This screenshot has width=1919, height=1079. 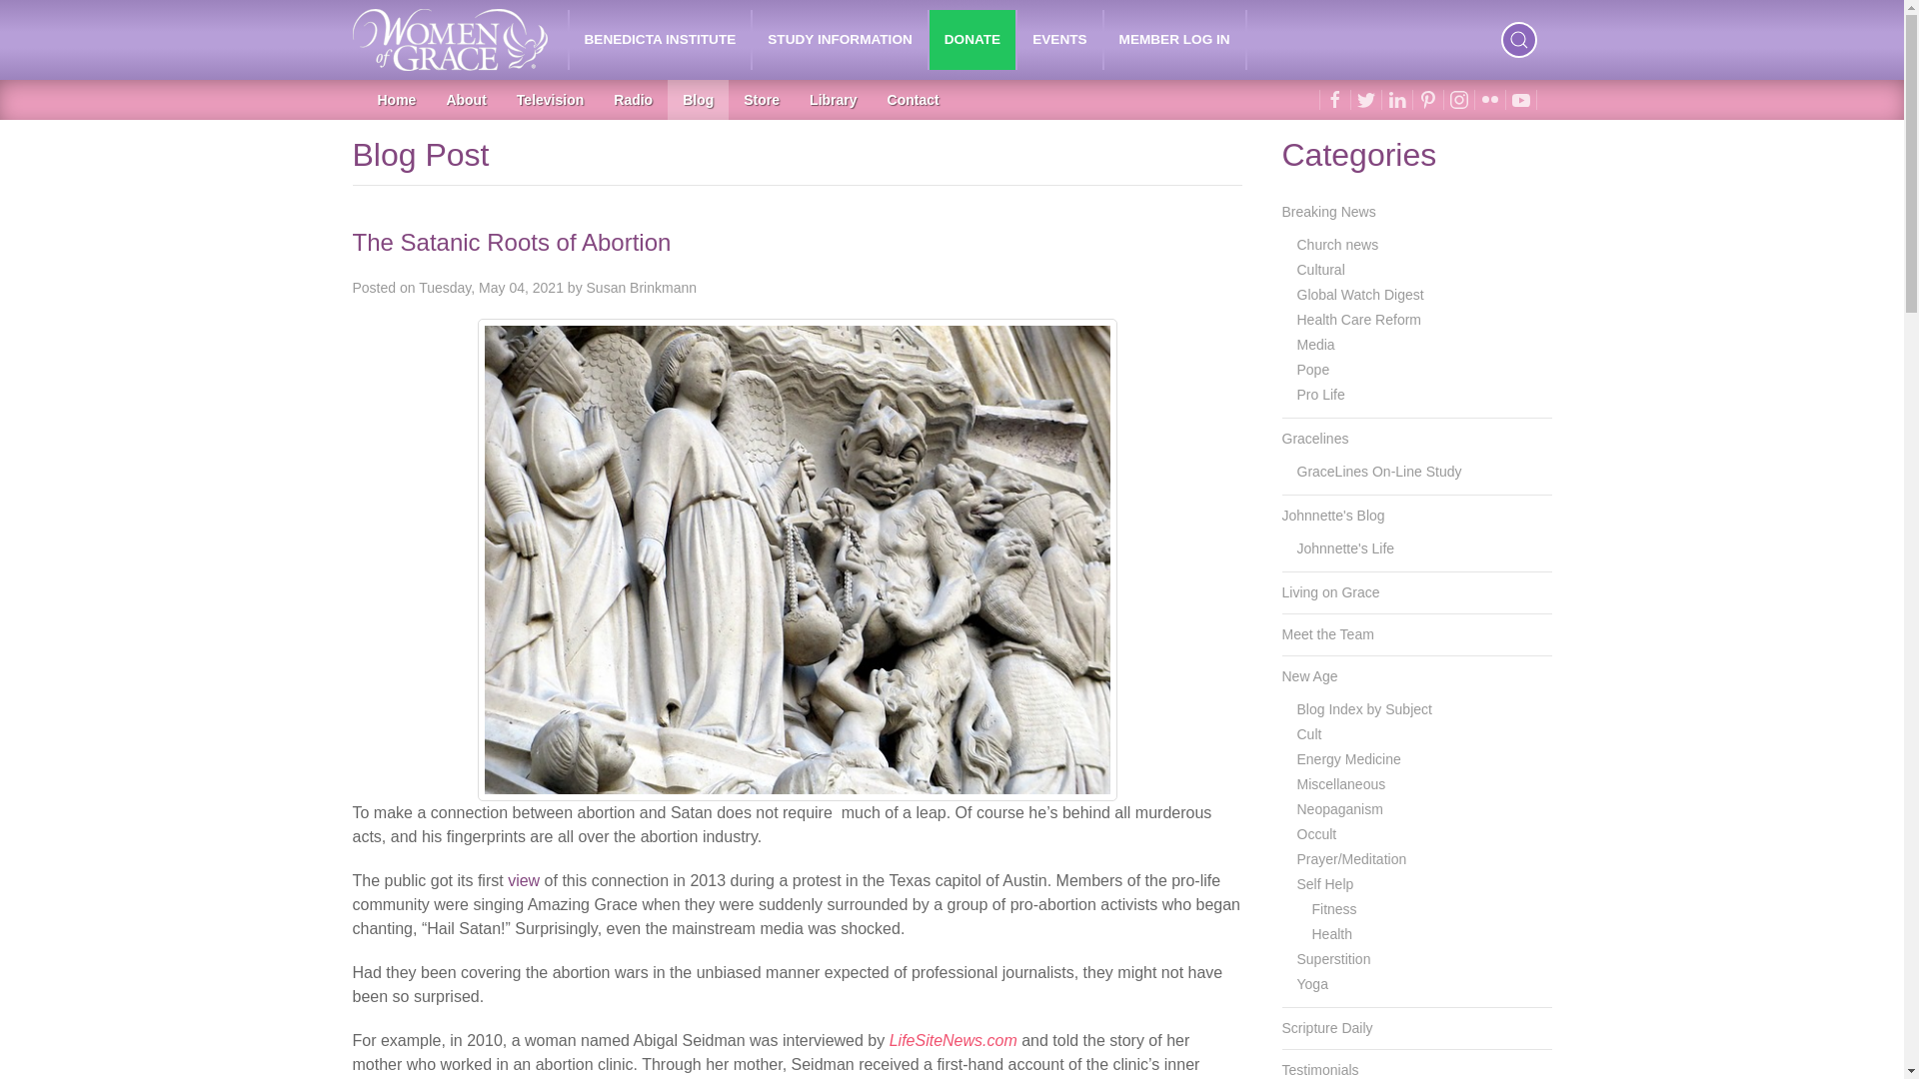 What do you see at coordinates (1175, 40) in the screenshot?
I see `MEMBER LOG IN` at bounding box center [1175, 40].